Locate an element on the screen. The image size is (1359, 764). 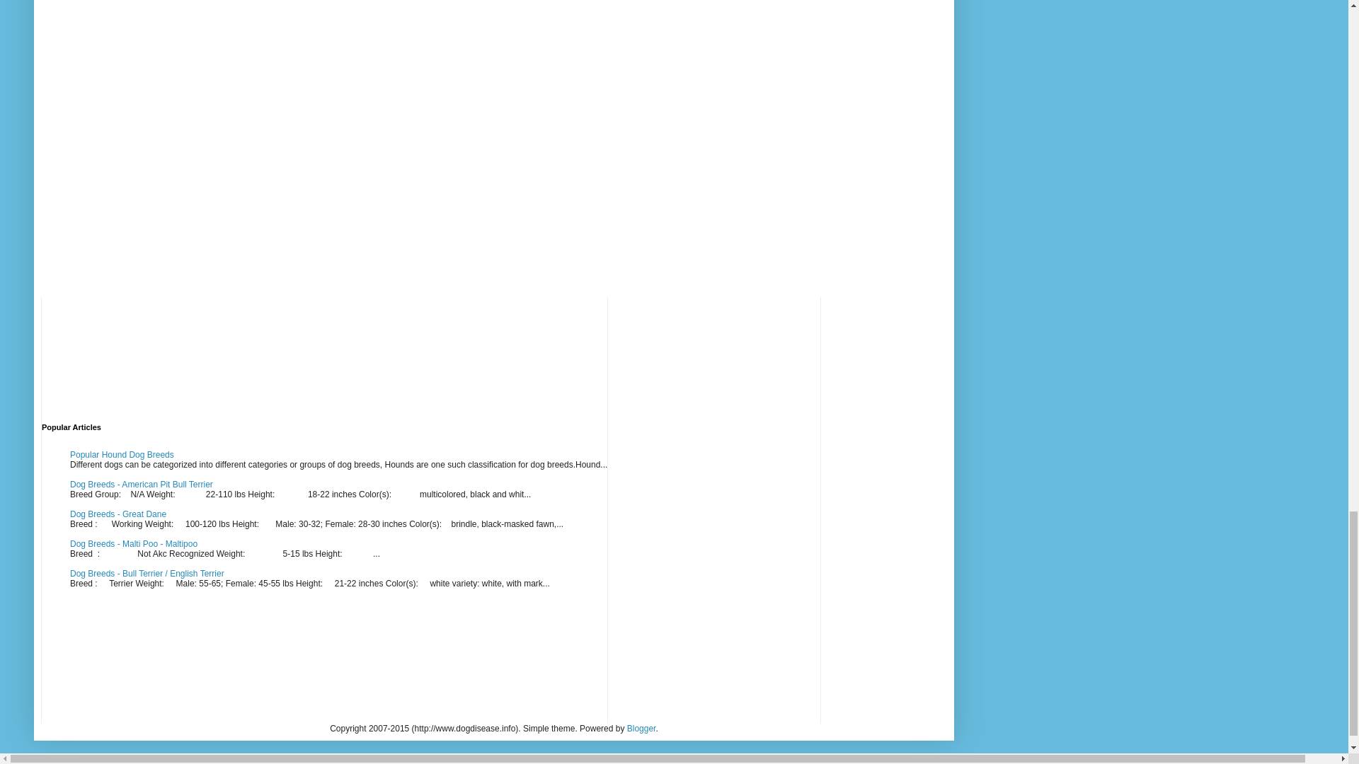
Dog Breeds - American Pit Bull Terrier is located at coordinates (142, 485).